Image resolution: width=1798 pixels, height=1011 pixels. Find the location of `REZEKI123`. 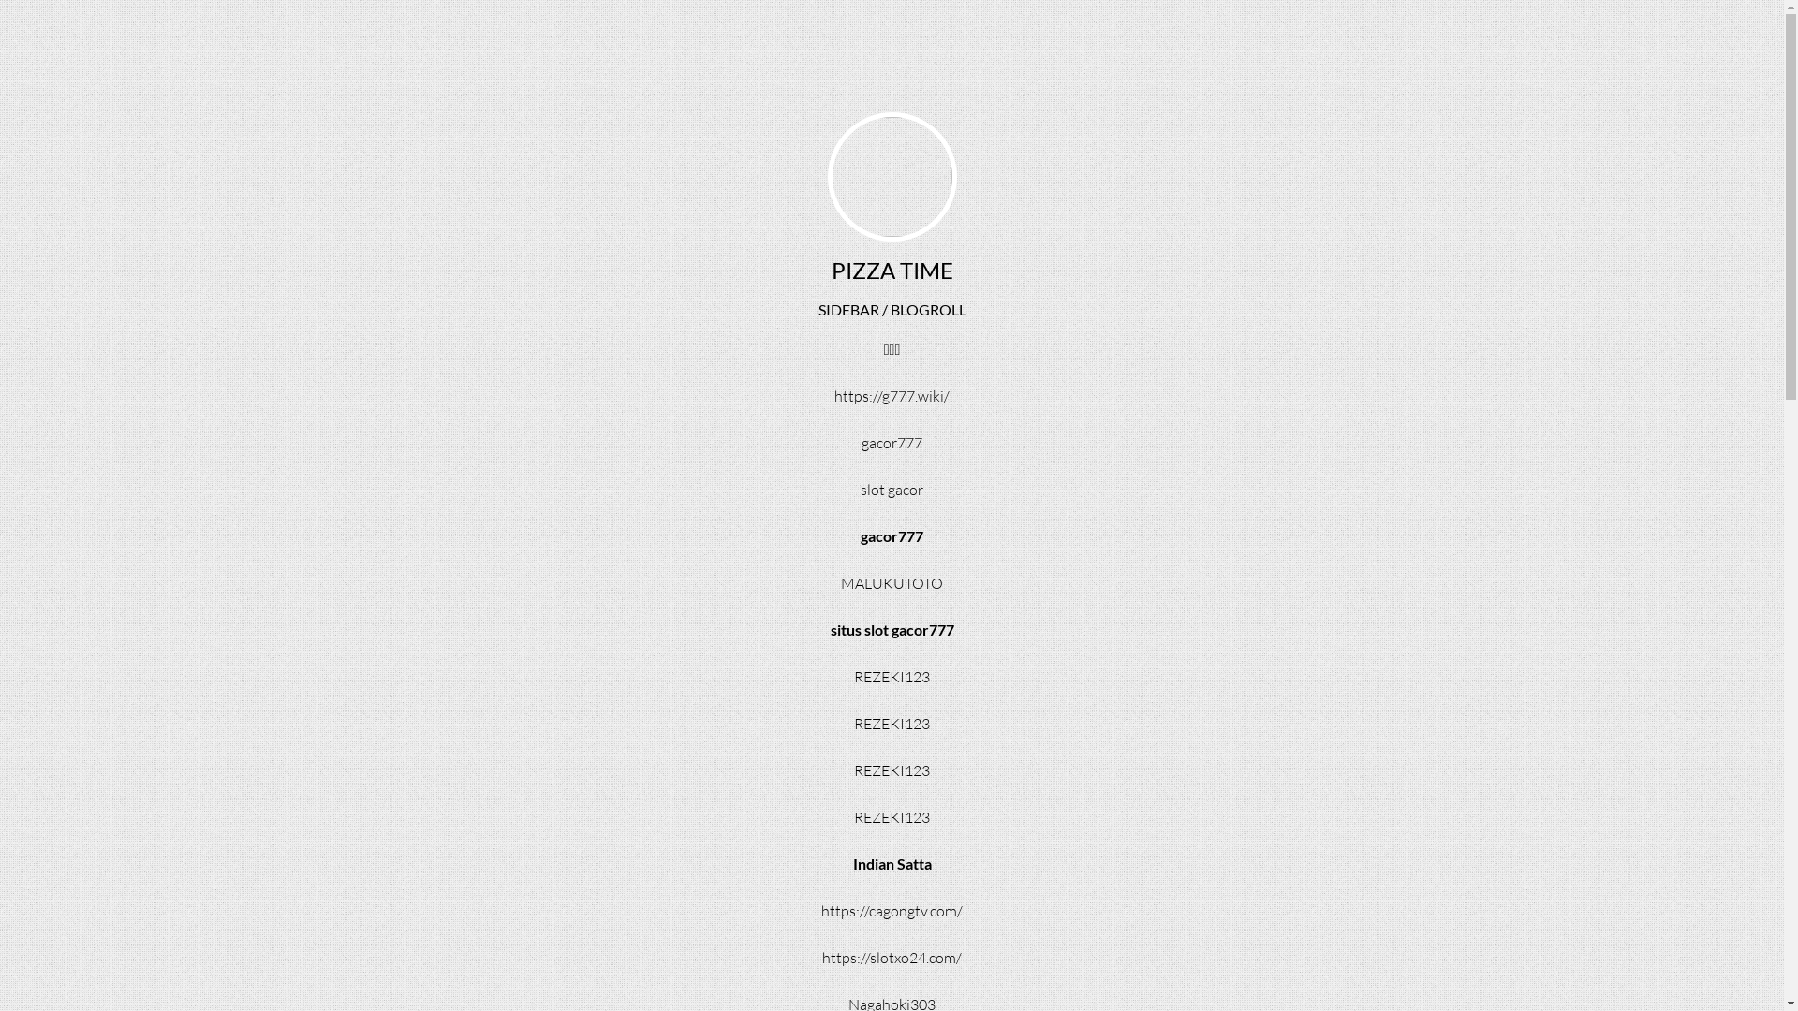

REZEKI123 is located at coordinates (892, 816).